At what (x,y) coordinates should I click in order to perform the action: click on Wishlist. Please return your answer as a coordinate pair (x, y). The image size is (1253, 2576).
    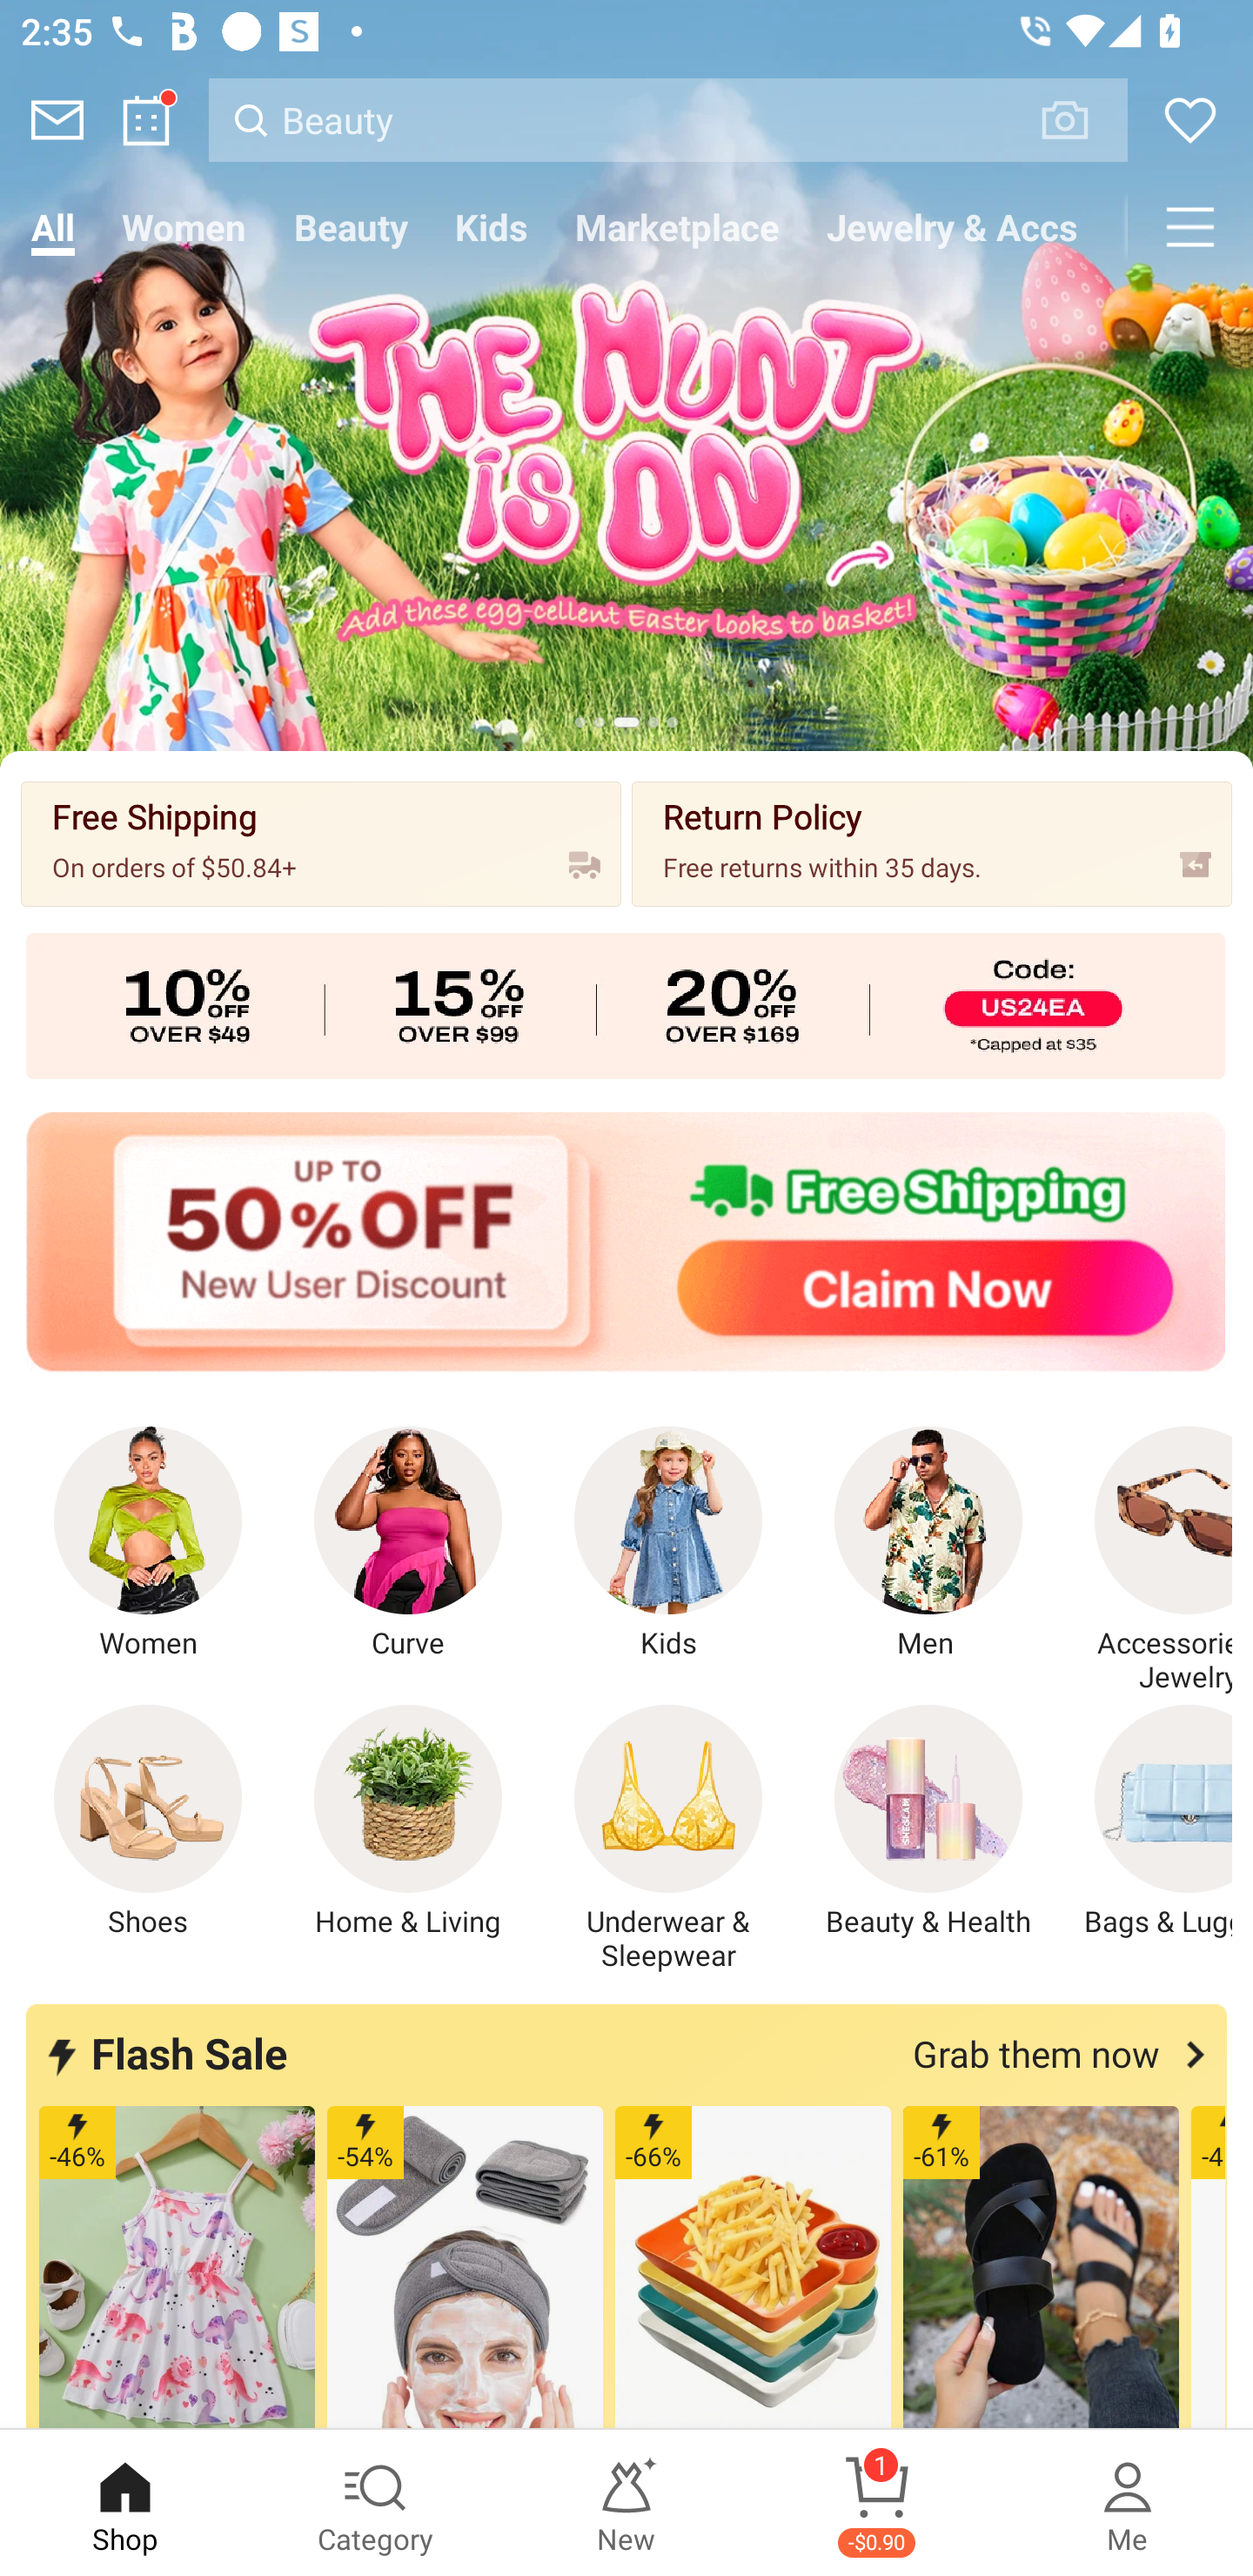
    Looking at the image, I should click on (1190, 120).